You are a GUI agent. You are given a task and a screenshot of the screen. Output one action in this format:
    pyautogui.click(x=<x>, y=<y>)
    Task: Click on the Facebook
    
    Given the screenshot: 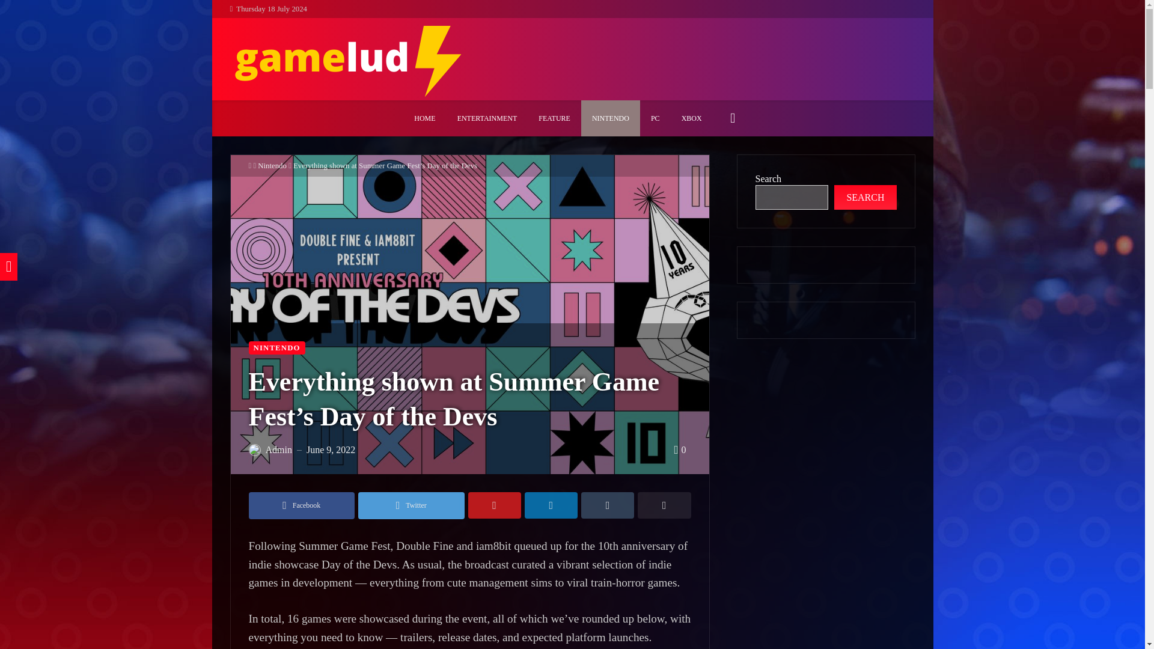 What is the action you would take?
    pyautogui.click(x=302, y=505)
    